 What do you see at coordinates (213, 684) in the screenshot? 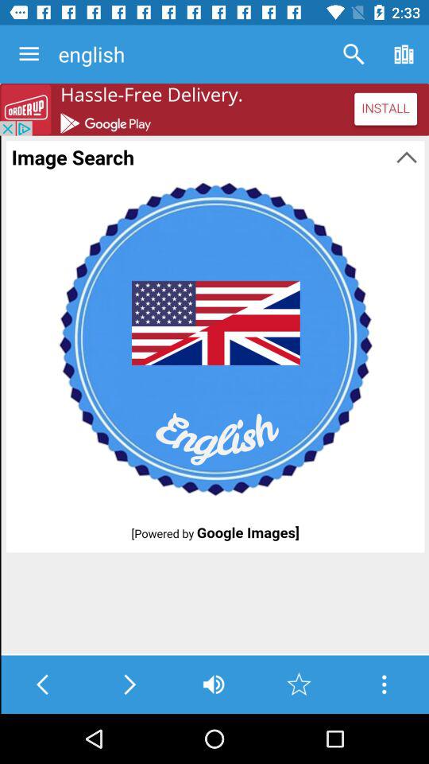
I see `adjust volume` at bounding box center [213, 684].